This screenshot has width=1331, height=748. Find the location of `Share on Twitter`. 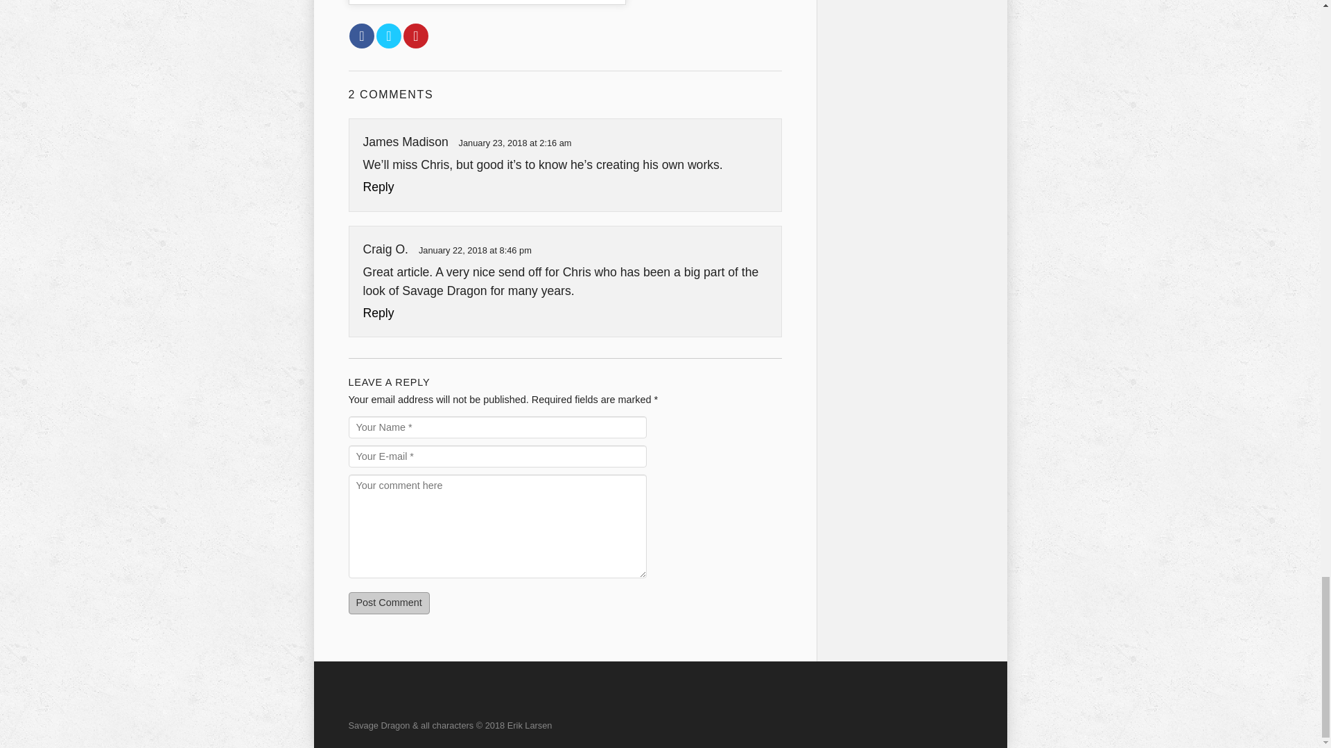

Share on Twitter is located at coordinates (389, 36).